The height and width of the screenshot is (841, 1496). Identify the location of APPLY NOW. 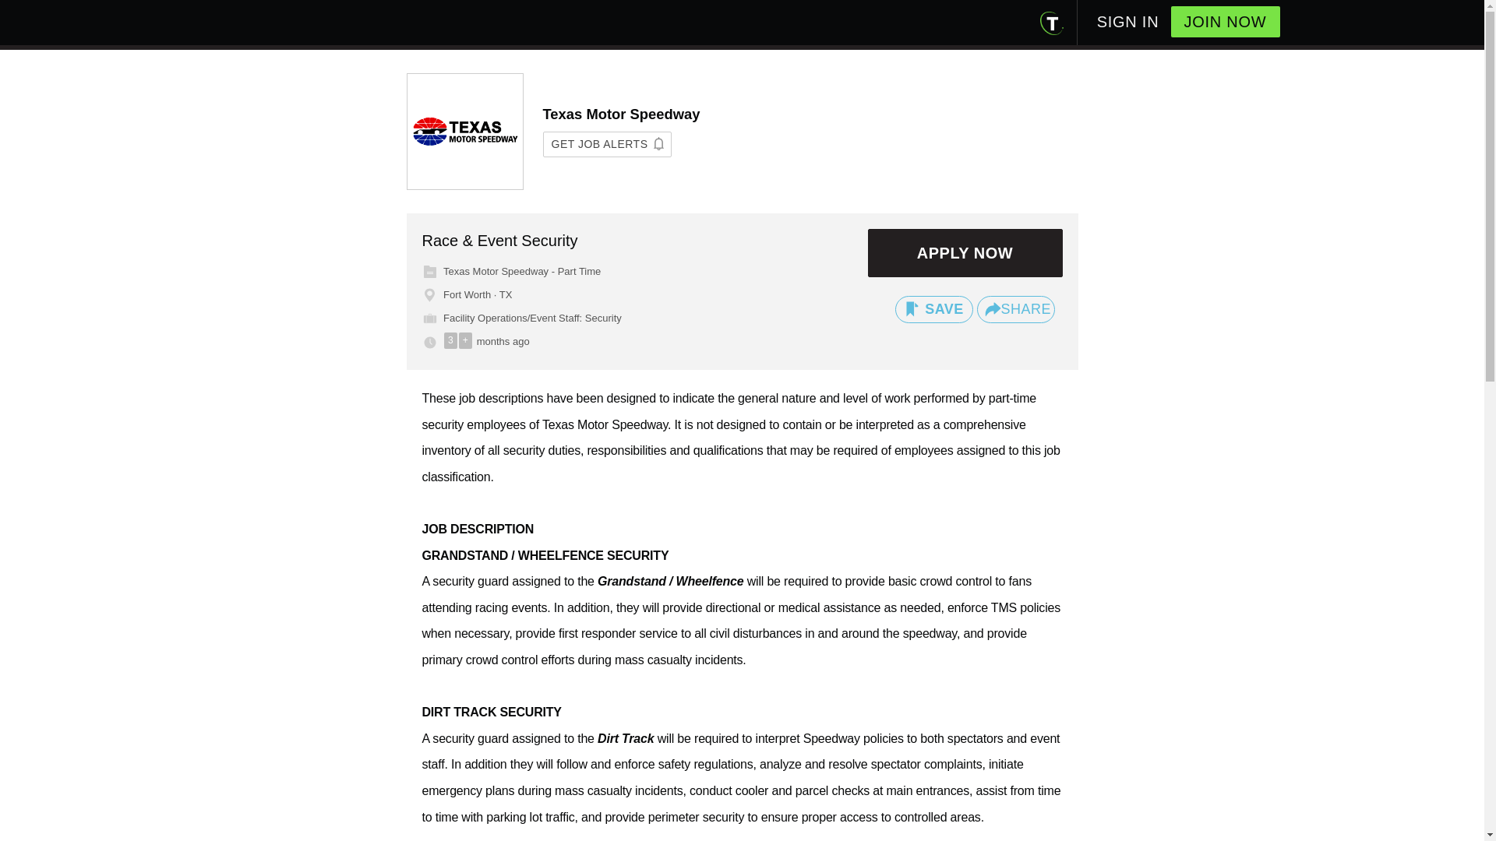
(965, 252).